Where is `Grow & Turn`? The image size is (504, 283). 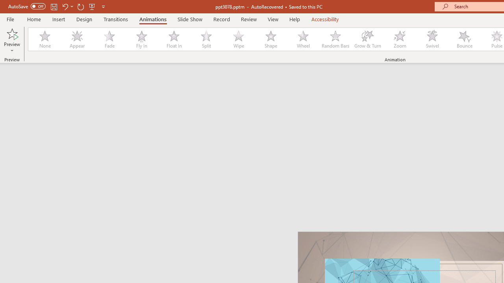
Grow & Turn is located at coordinates (368, 39).